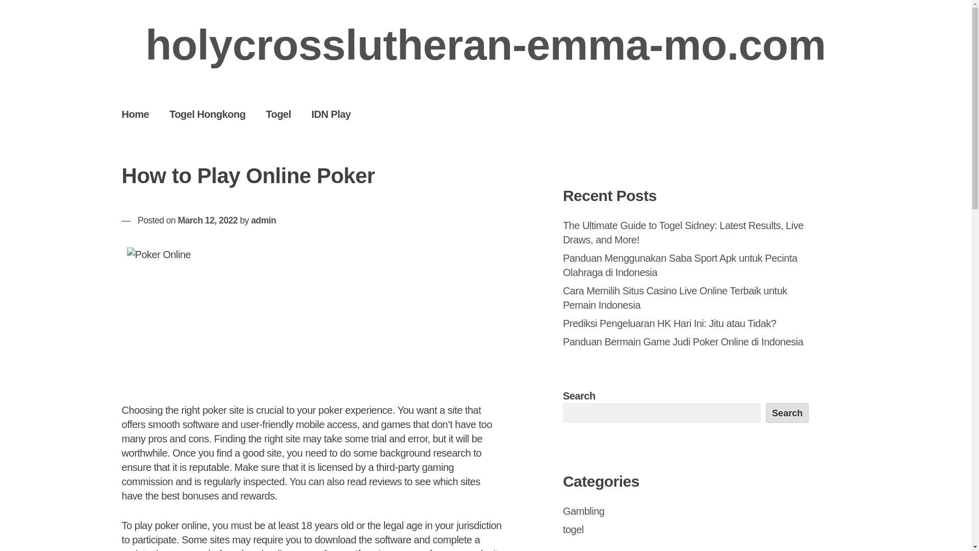  What do you see at coordinates (573, 530) in the screenshot?
I see `togel` at bounding box center [573, 530].